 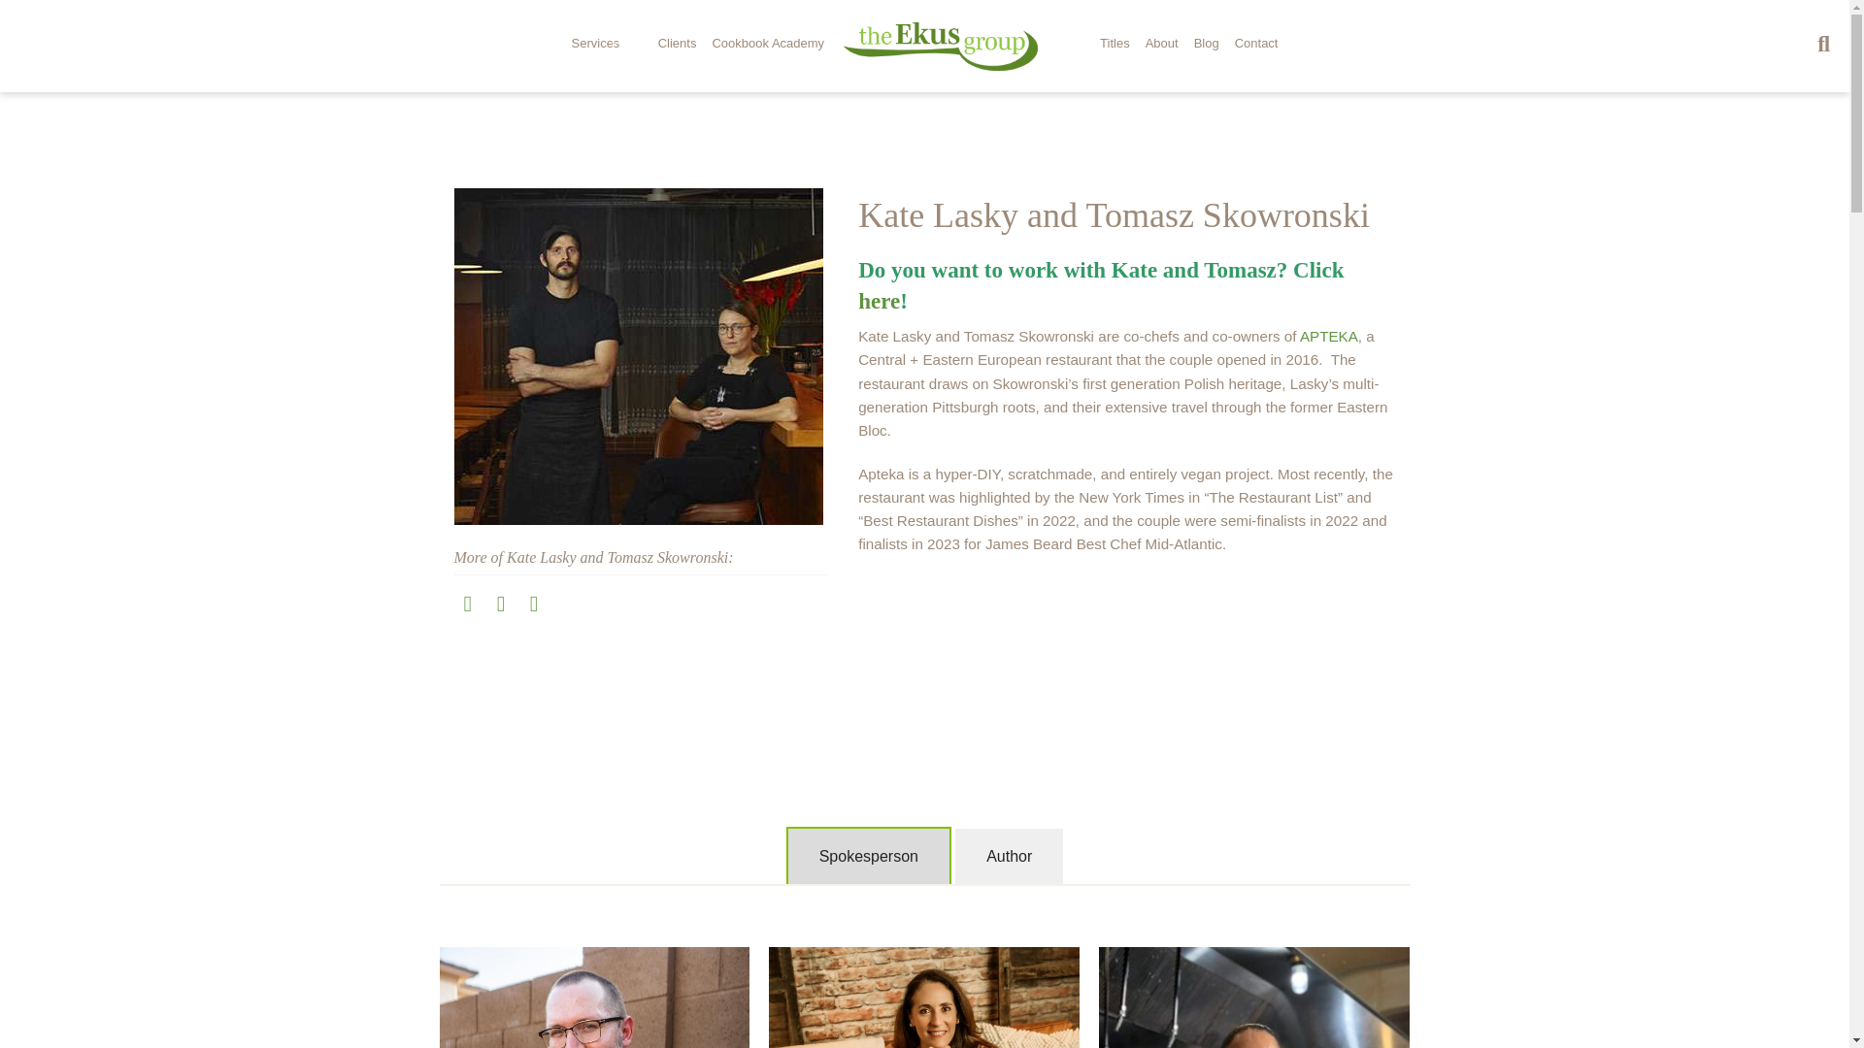 I want to click on Spokesperson, so click(x=868, y=856).